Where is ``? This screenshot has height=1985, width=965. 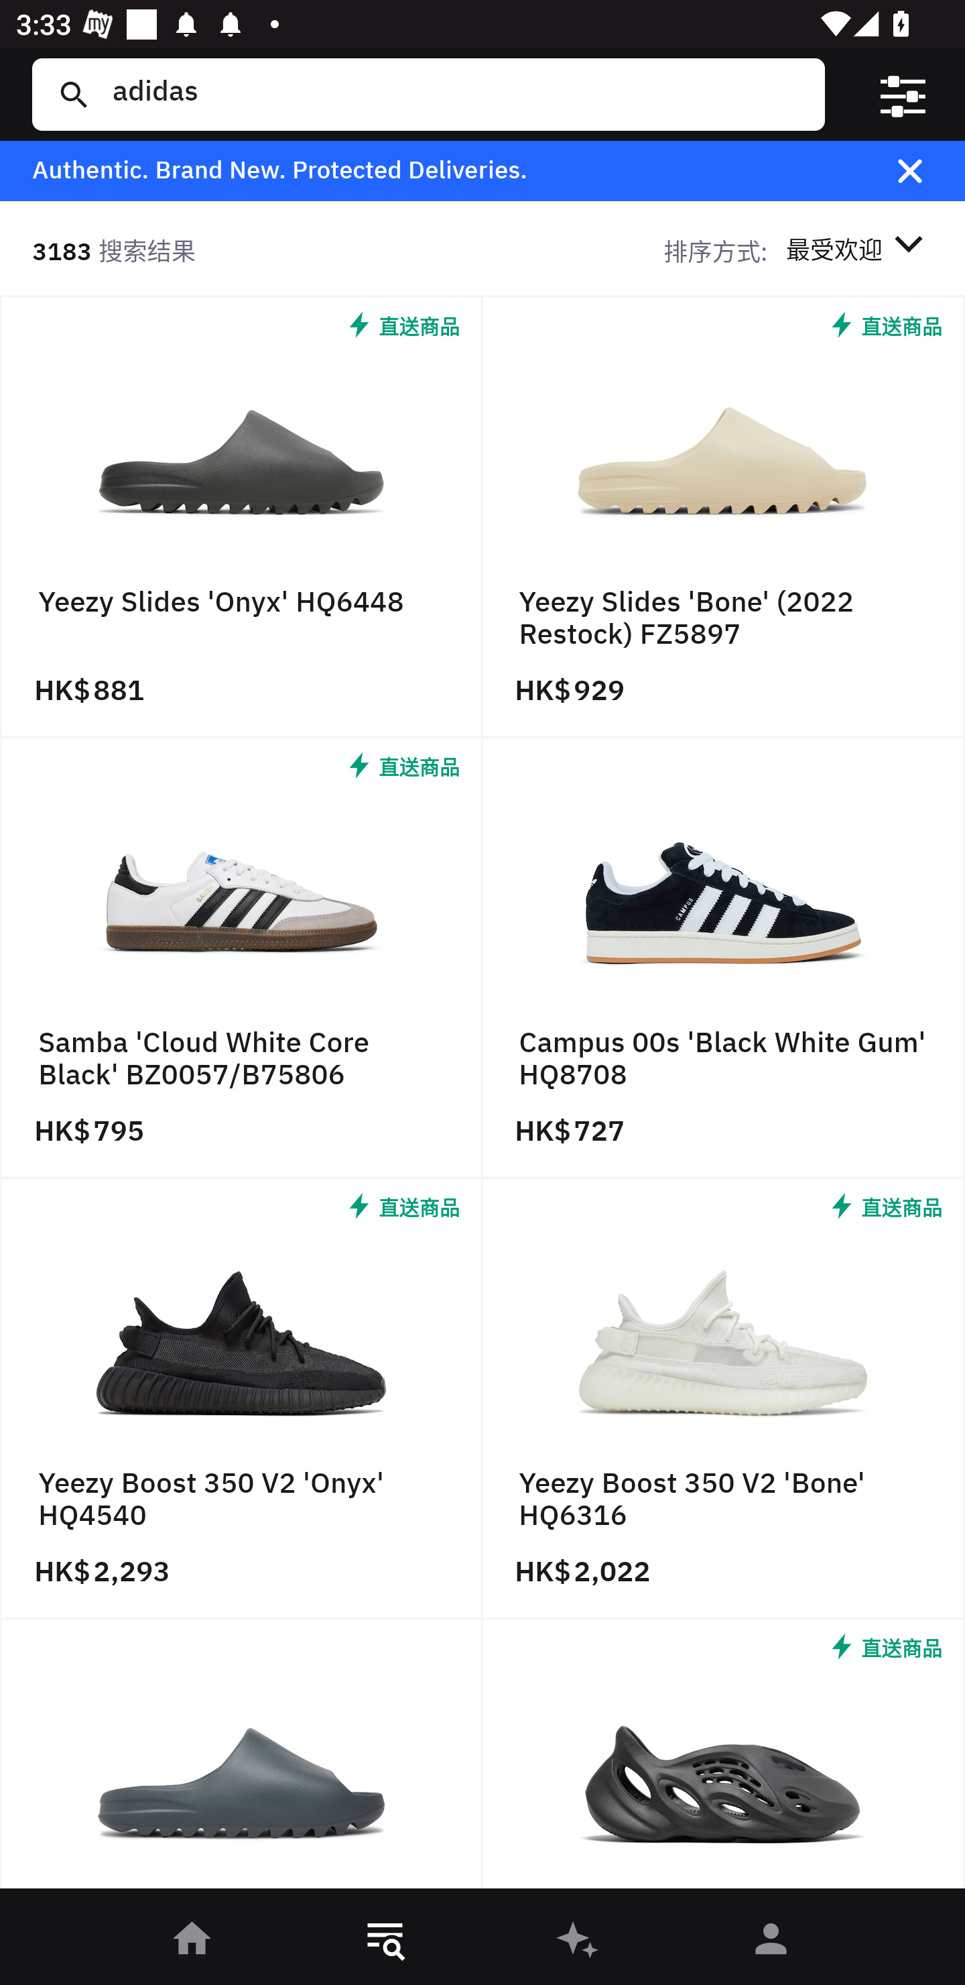  is located at coordinates (902, 94).